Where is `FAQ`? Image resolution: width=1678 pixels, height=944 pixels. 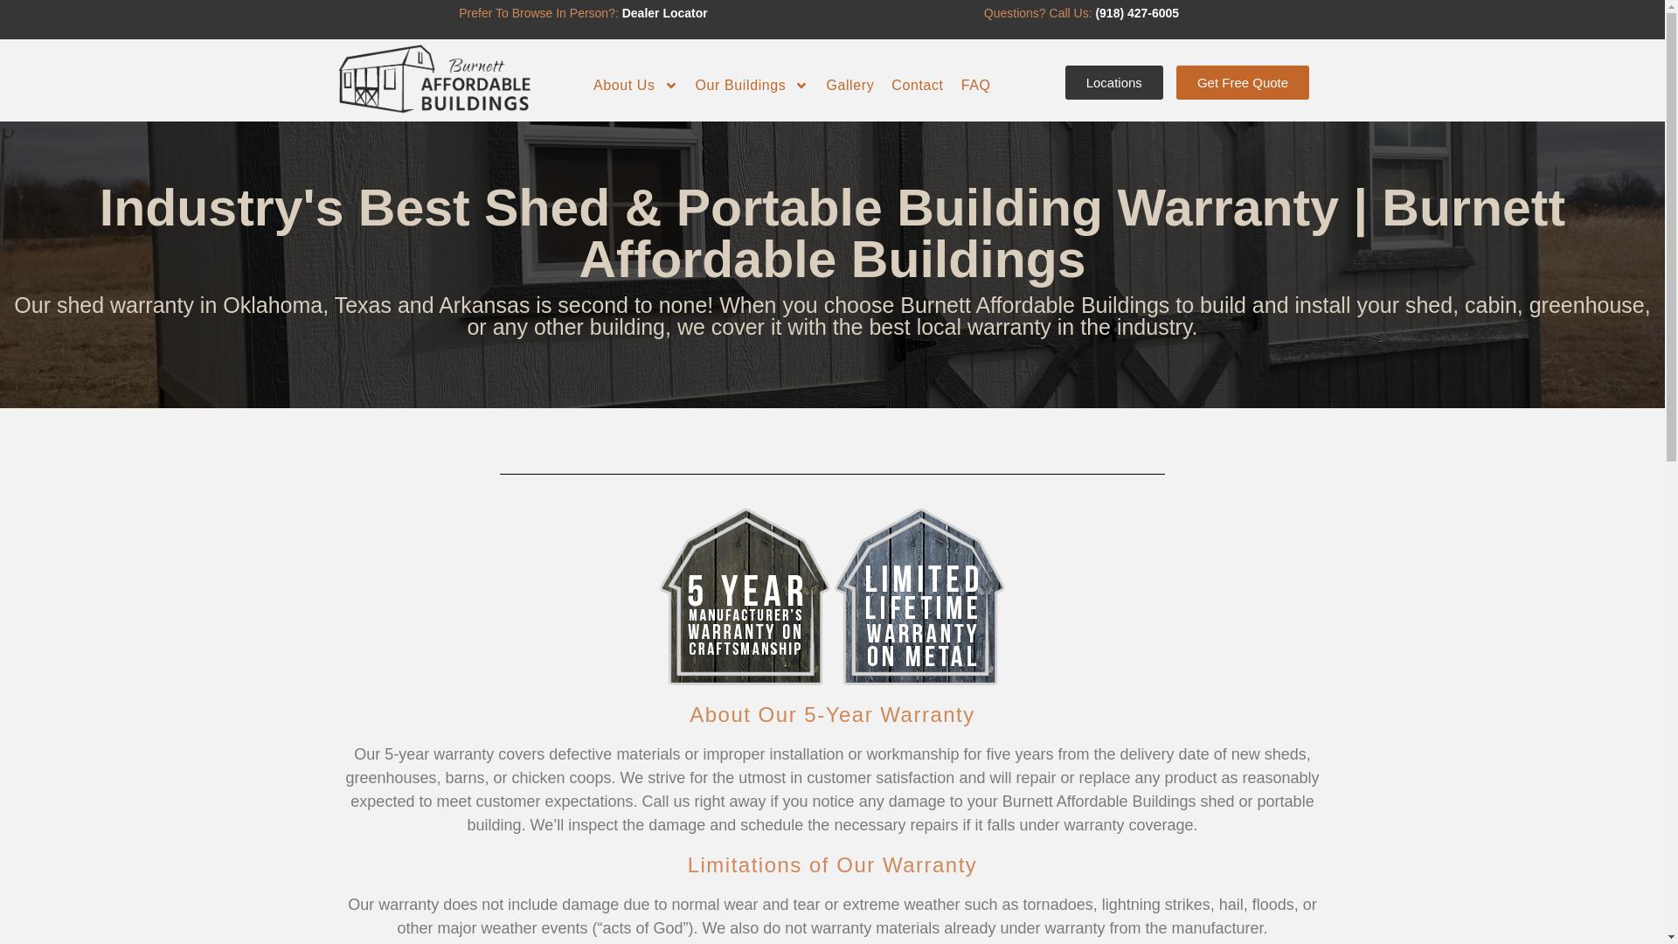 FAQ is located at coordinates (976, 85).